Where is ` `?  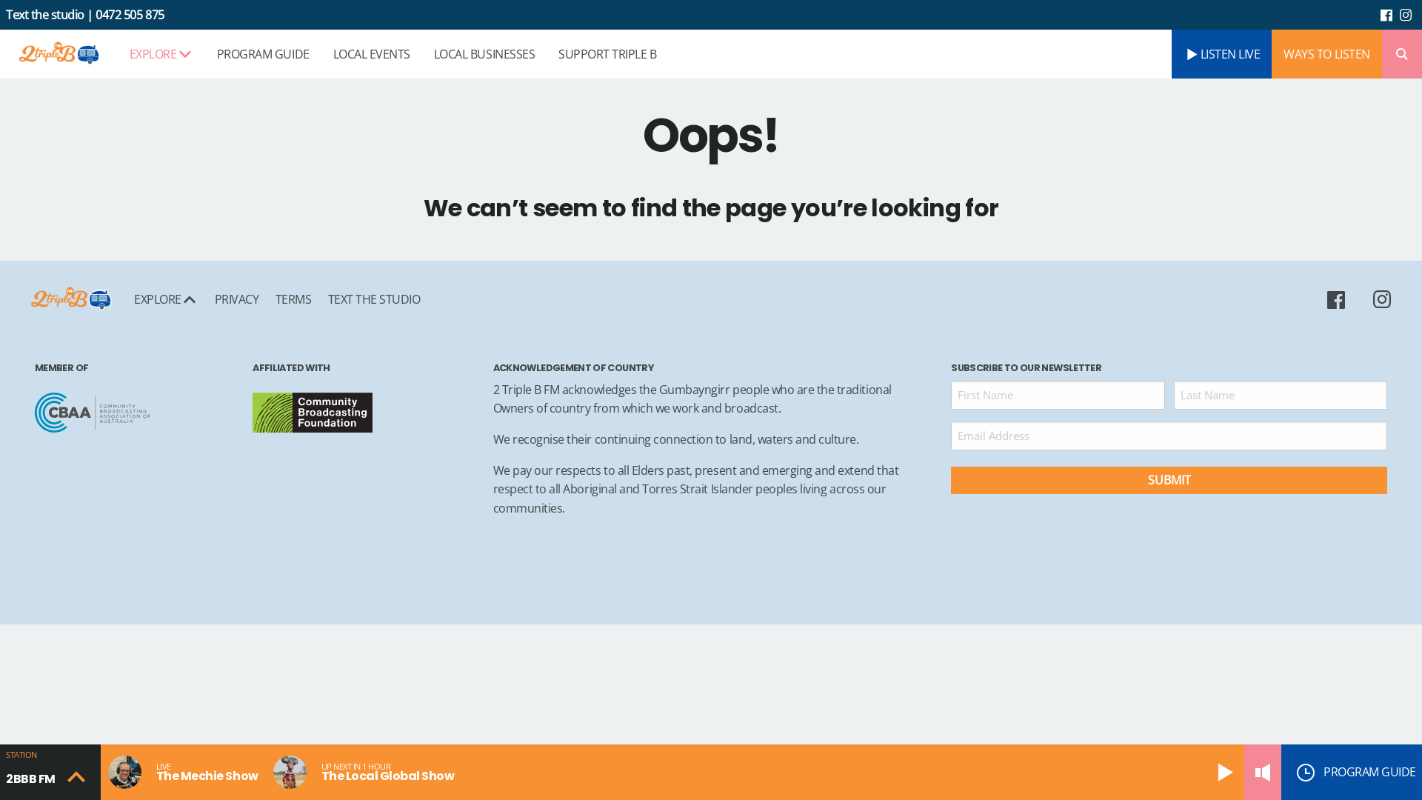   is located at coordinates (1342, 299).